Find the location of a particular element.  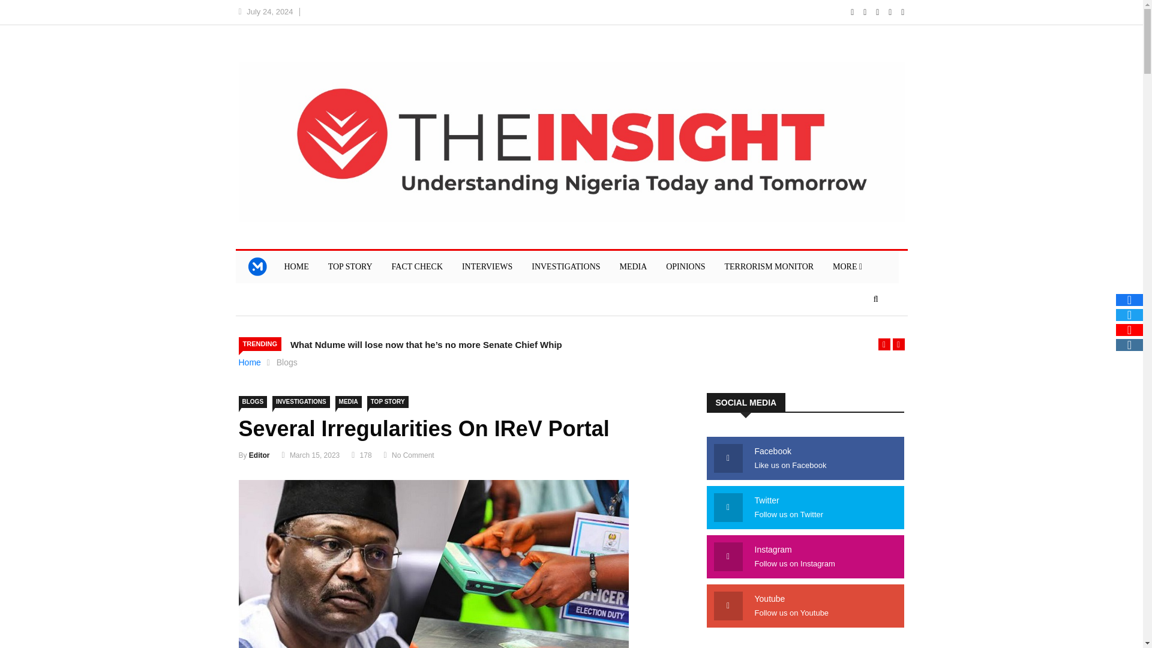

Home is located at coordinates (250, 362).